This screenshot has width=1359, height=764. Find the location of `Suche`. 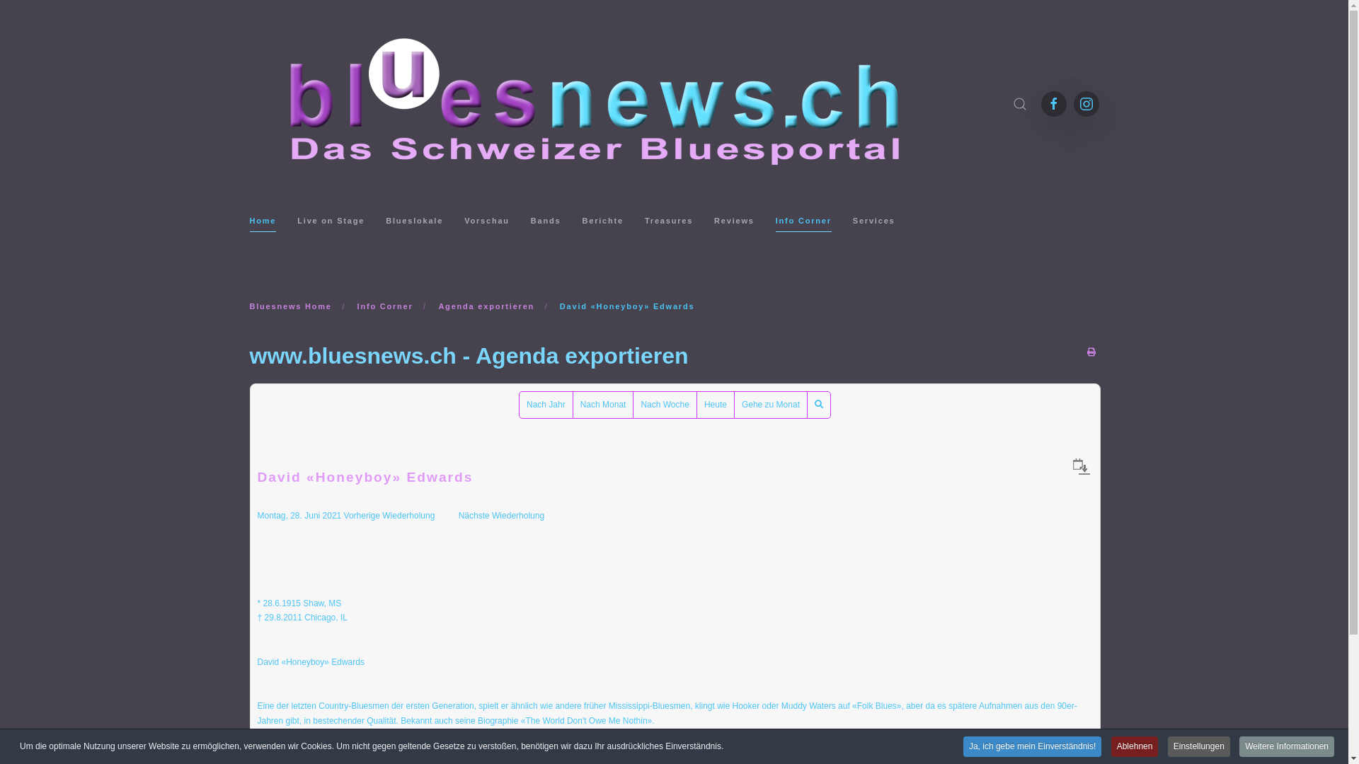

Suche is located at coordinates (819, 405).